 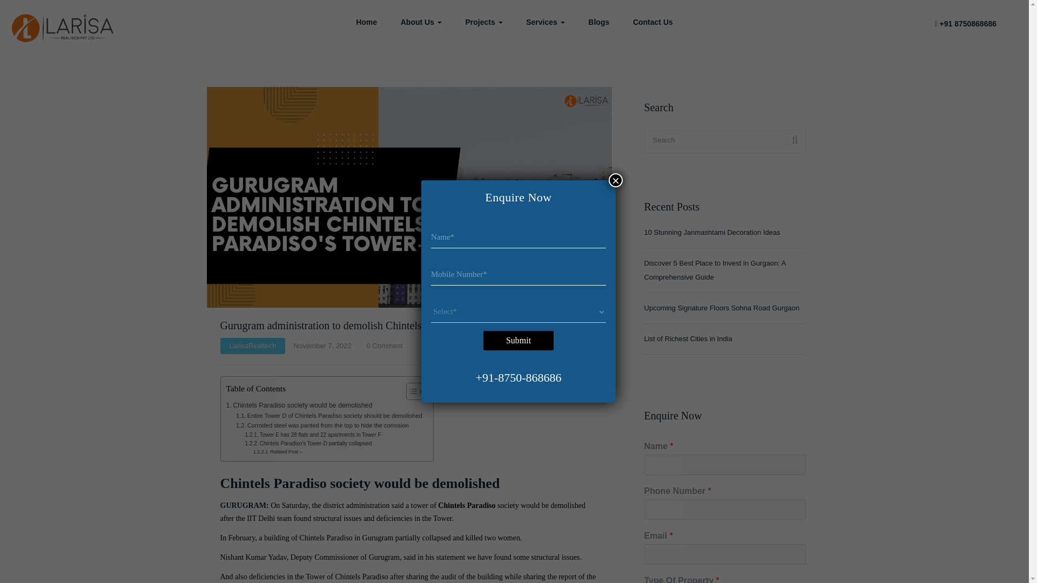 I want to click on Corroded steel was panted from the top to hide the corrosion, so click(x=322, y=425).